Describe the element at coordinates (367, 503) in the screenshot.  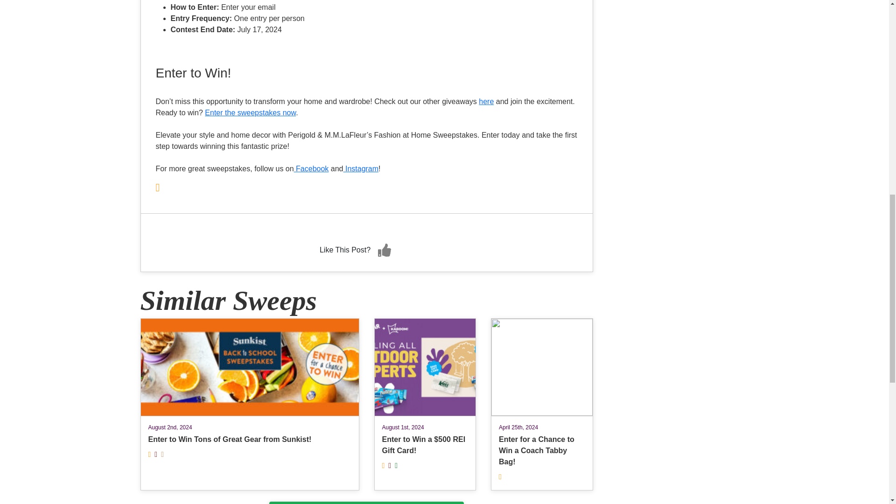
I see `See More Sweeps` at that location.